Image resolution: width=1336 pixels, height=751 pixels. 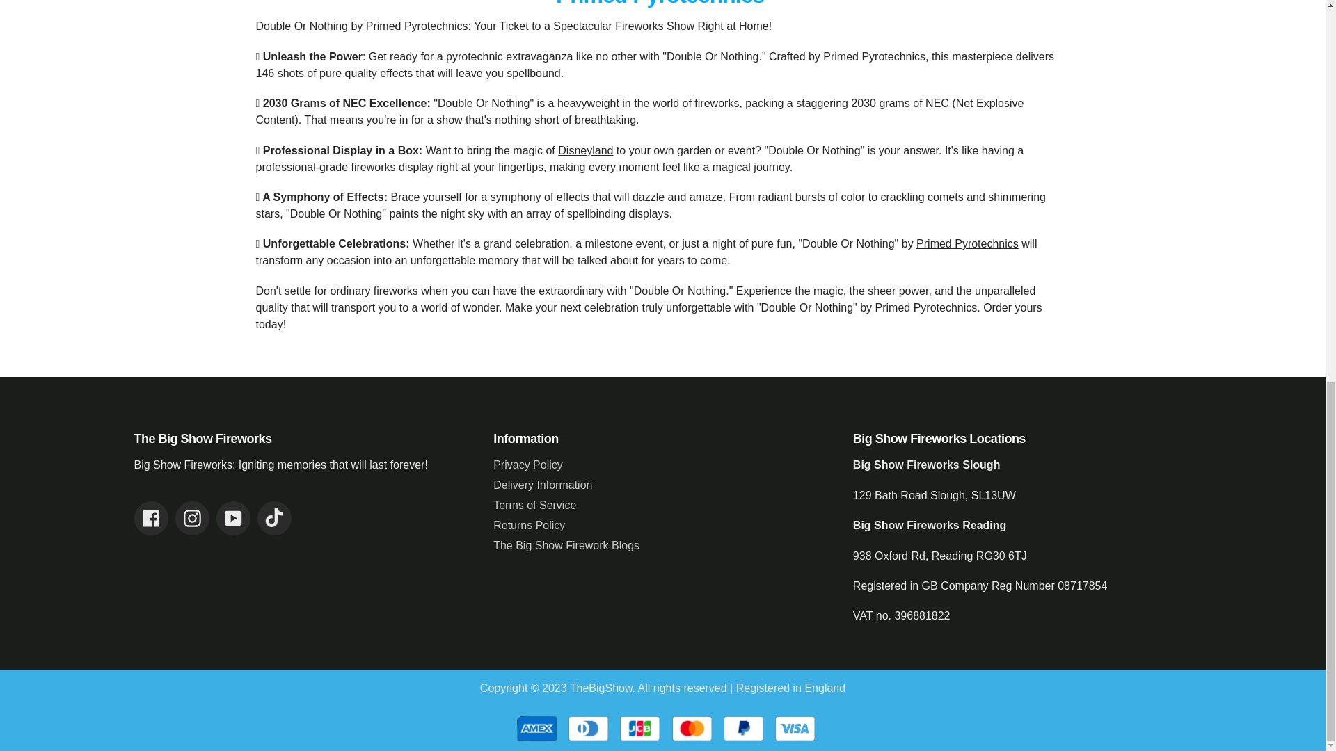 I want to click on Primed Pyrotechnics, so click(x=967, y=243).